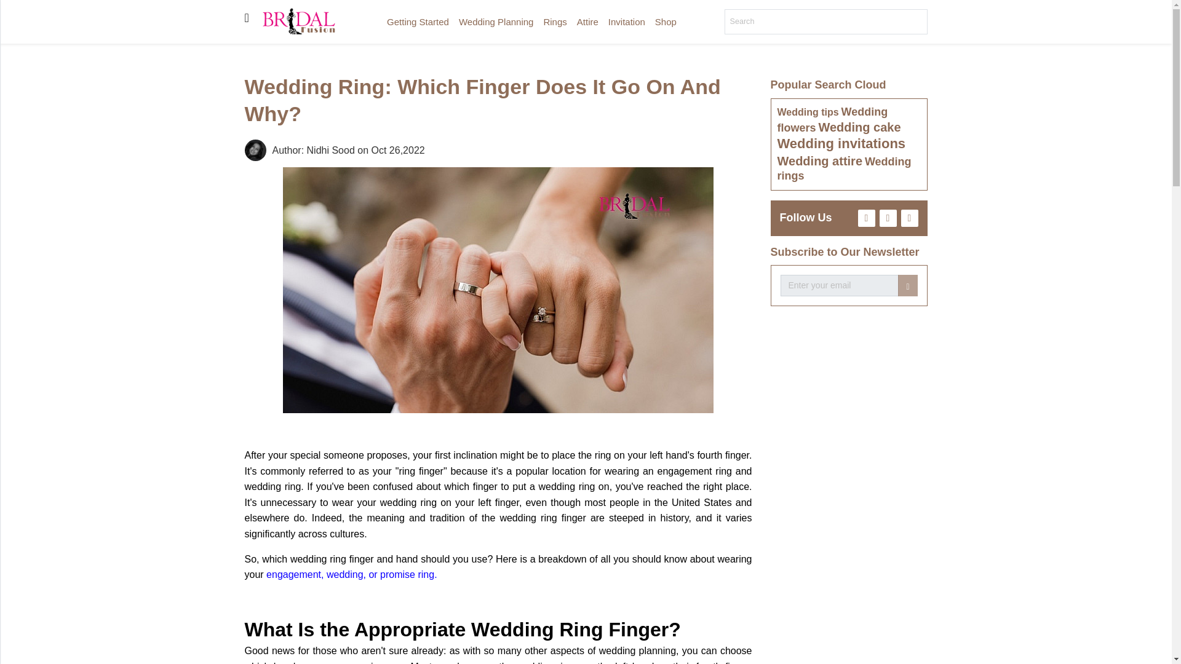 The width and height of the screenshot is (1181, 664). What do you see at coordinates (12, 100) in the screenshot?
I see `Planning` at bounding box center [12, 100].